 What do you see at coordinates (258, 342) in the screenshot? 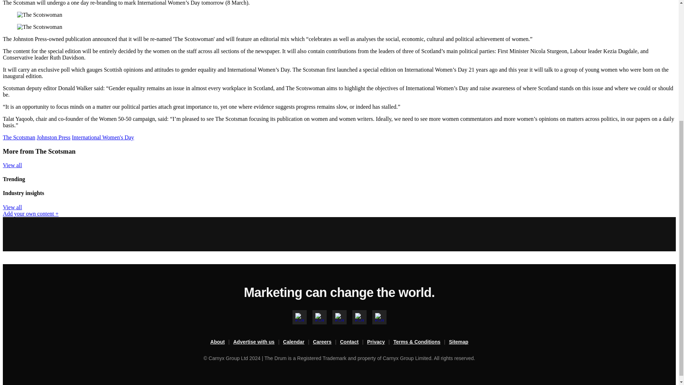
I see `Advertise with us` at bounding box center [258, 342].